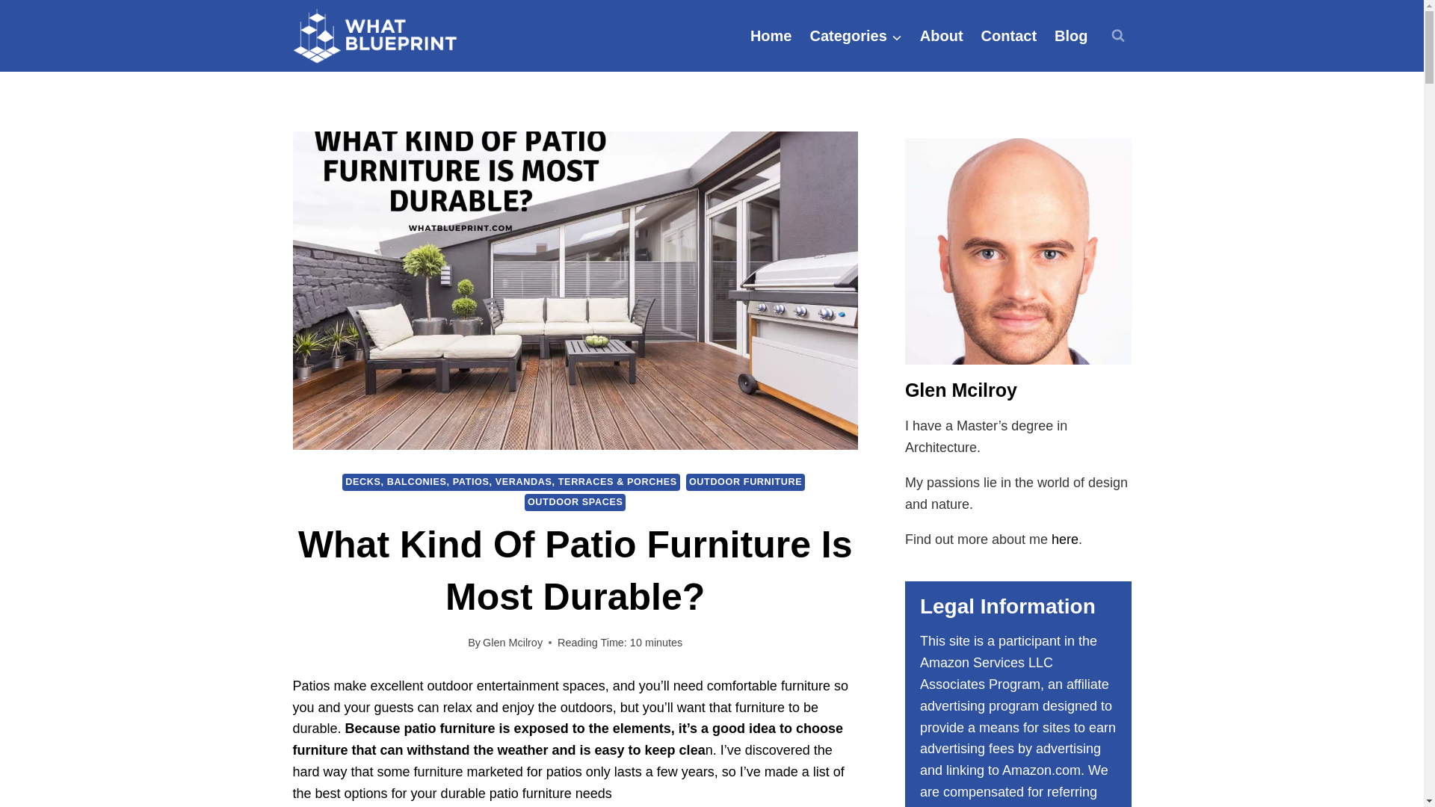 The image size is (1435, 807). What do you see at coordinates (1009, 36) in the screenshot?
I see `Contact` at bounding box center [1009, 36].